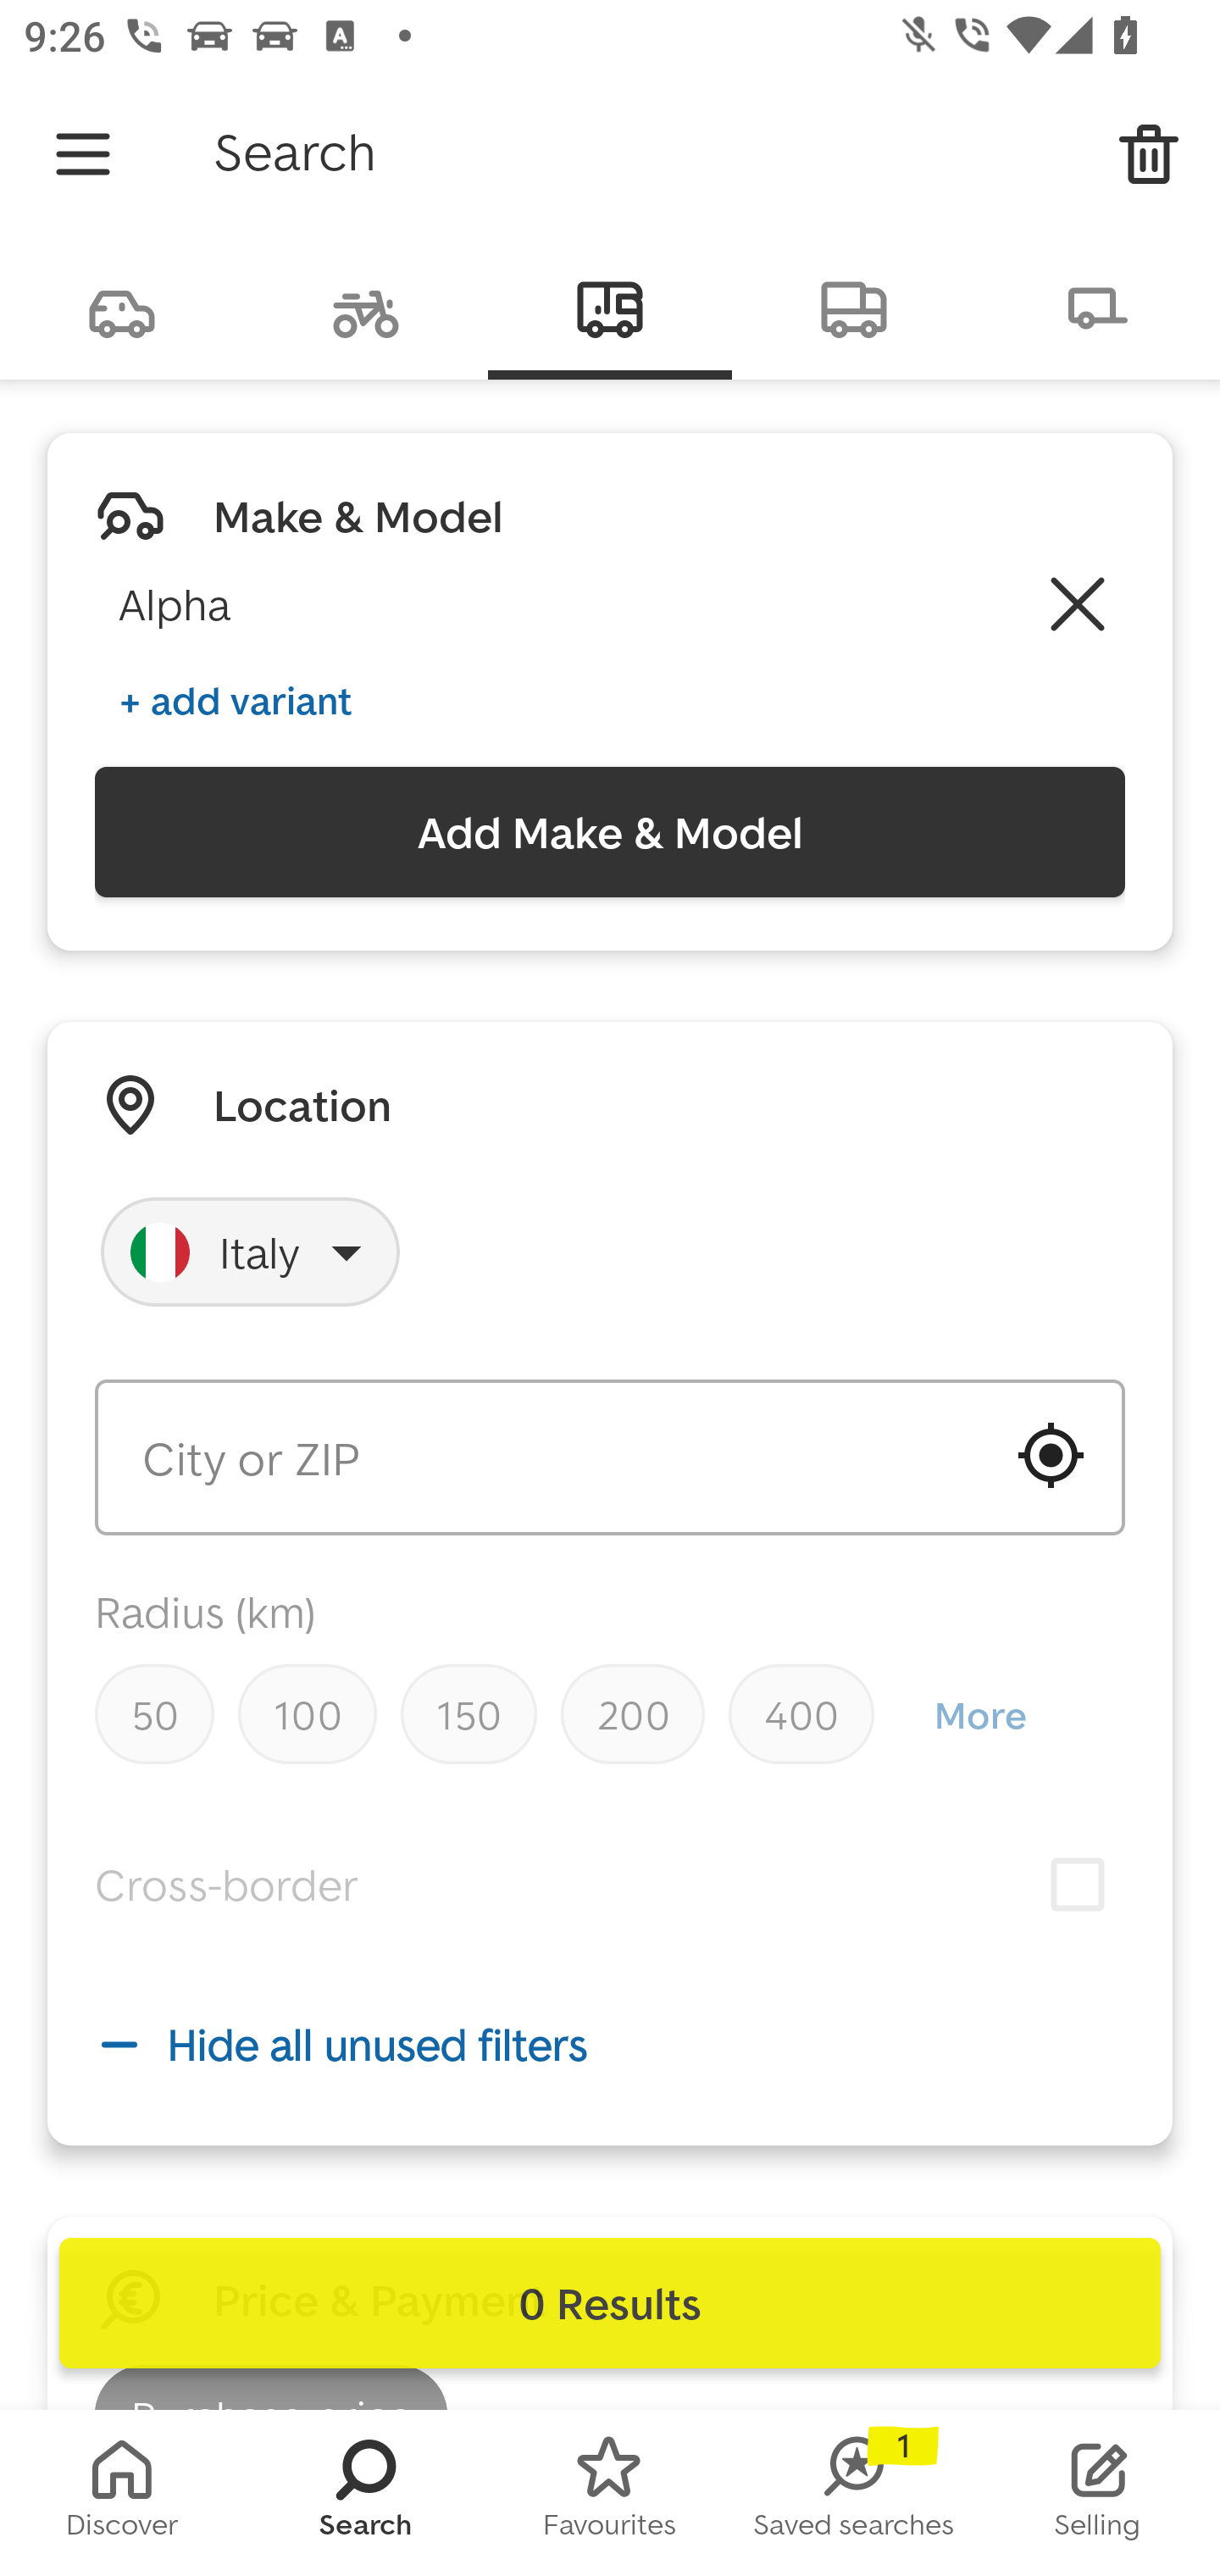  Describe the element at coordinates (610, 1457) in the screenshot. I see `City or ZIP` at that location.